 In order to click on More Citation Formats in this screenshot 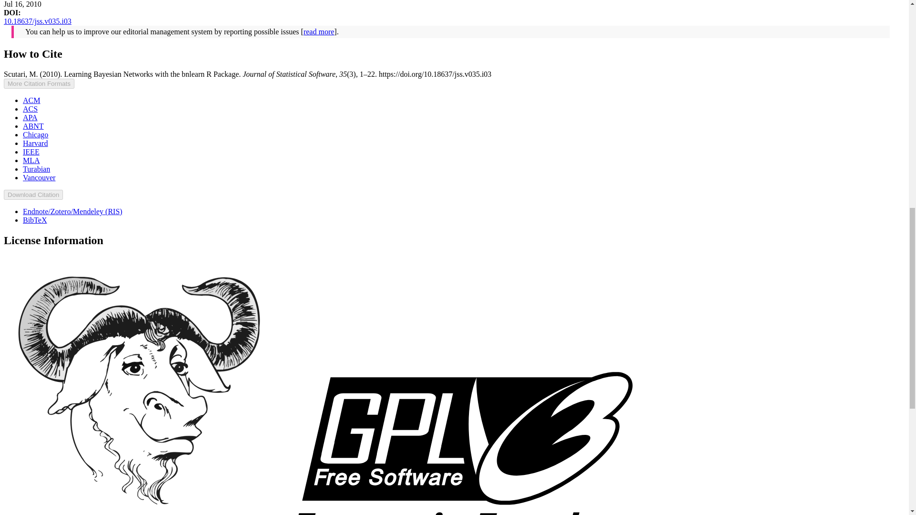, I will do `click(39, 83)`.